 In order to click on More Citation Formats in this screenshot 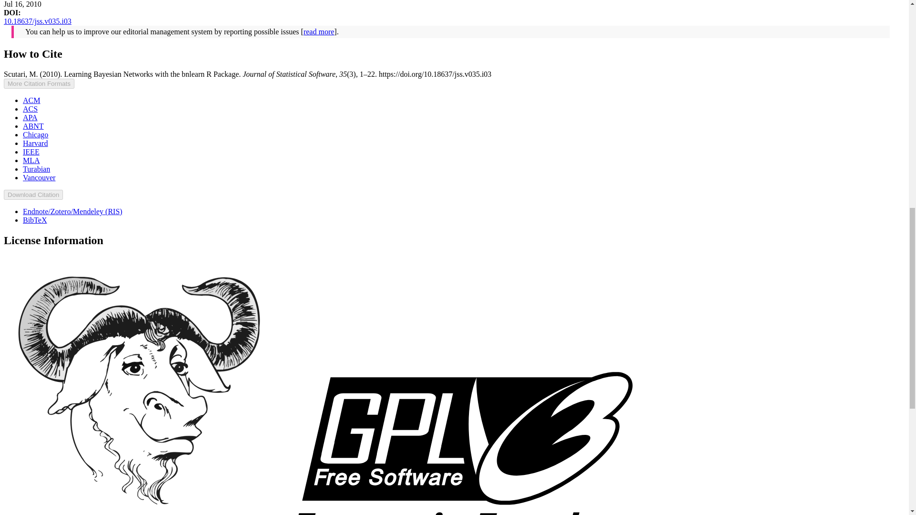, I will do `click(39, 83)`.